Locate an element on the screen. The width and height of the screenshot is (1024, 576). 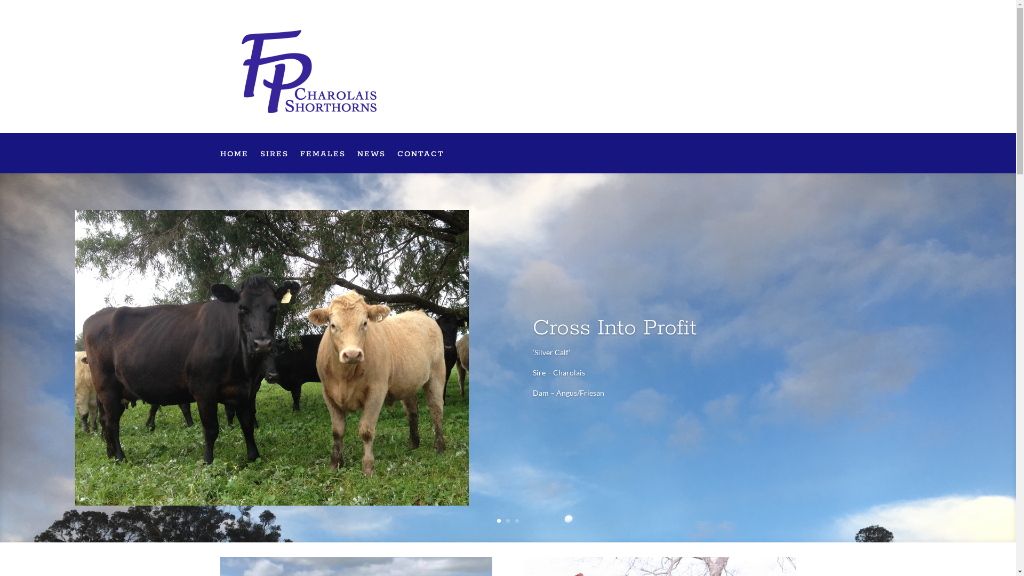
HOME is located at coordinates (234, 162).